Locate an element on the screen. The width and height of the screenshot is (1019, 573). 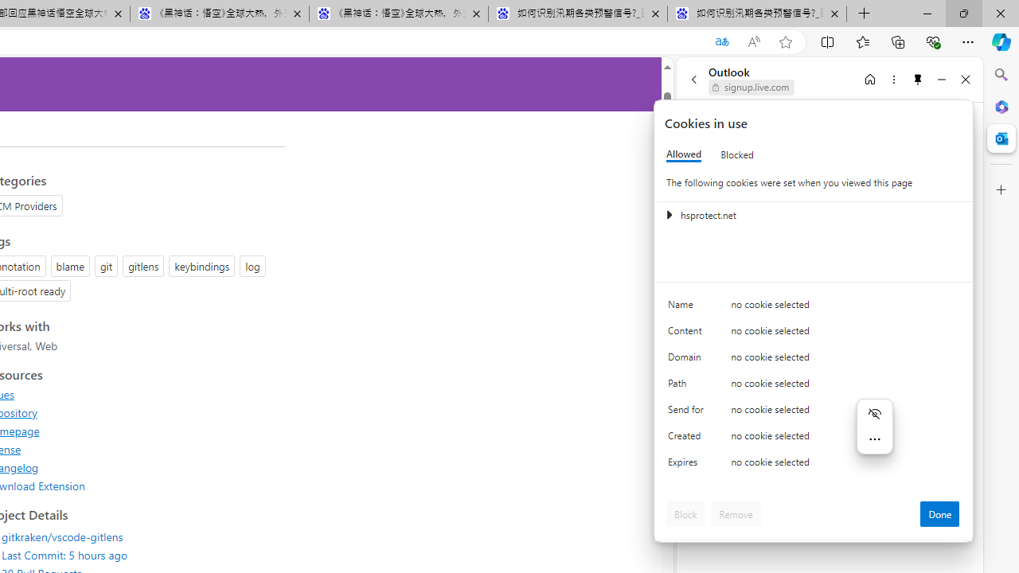
Remove is located at coordinates (736, 514).